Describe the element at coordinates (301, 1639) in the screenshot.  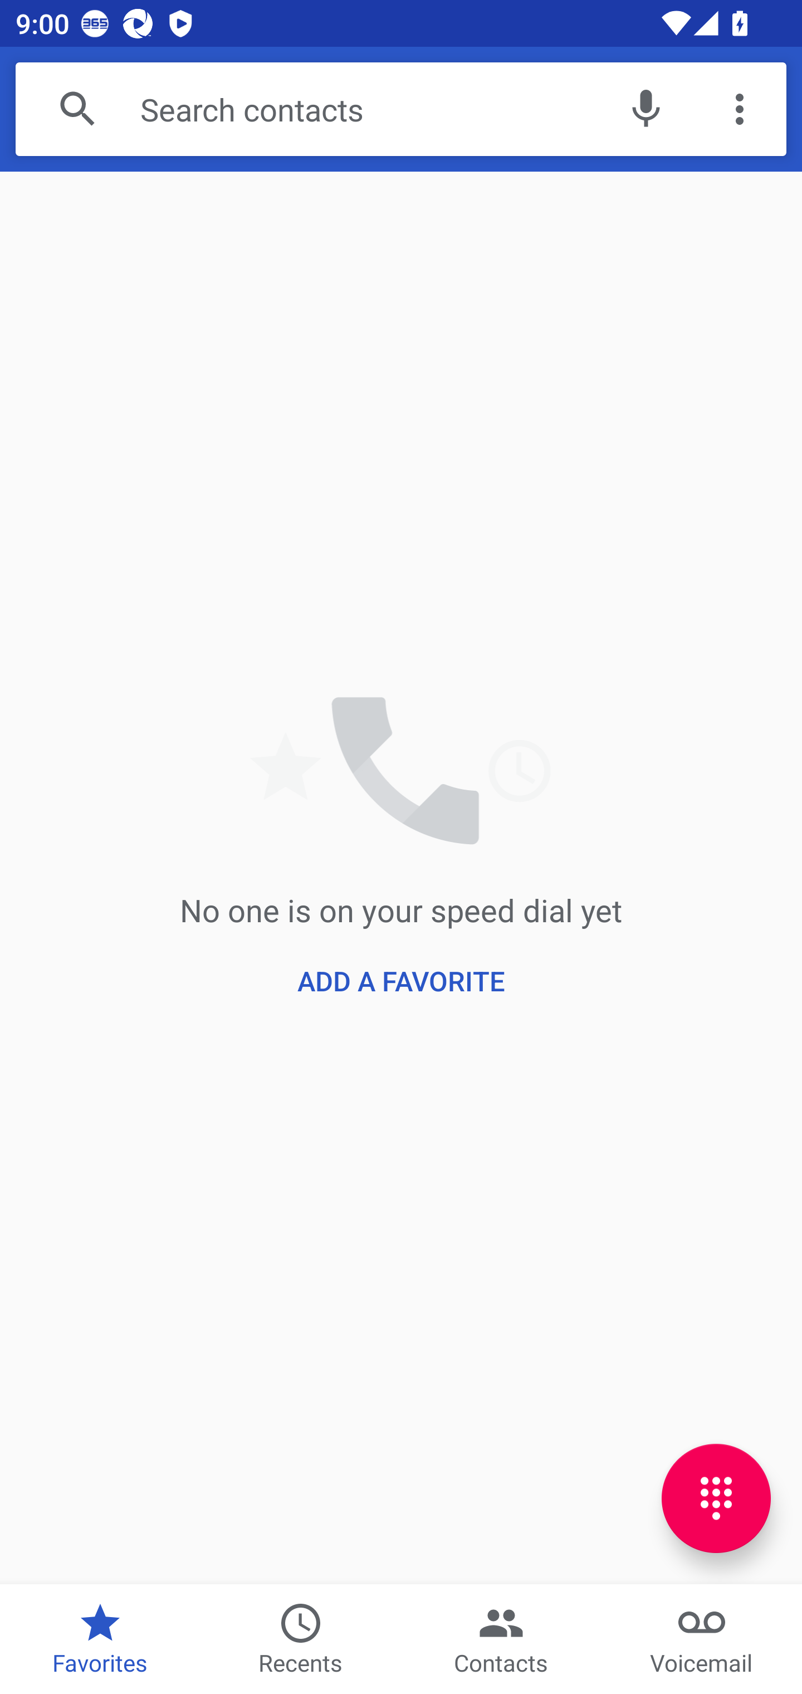
I see `Recents` at that location.